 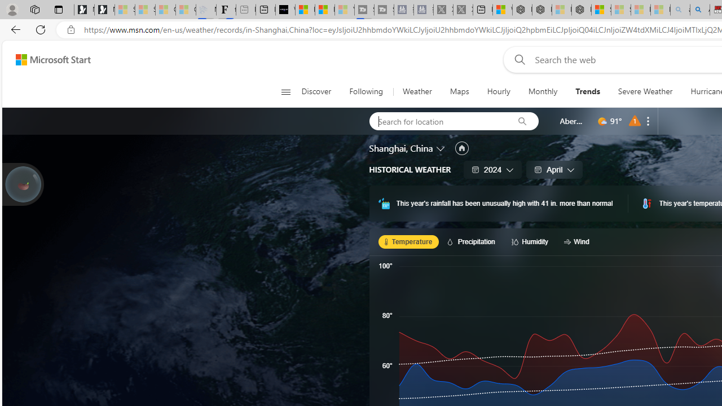 I want to click on Hourly, so click(x=499, y=91).